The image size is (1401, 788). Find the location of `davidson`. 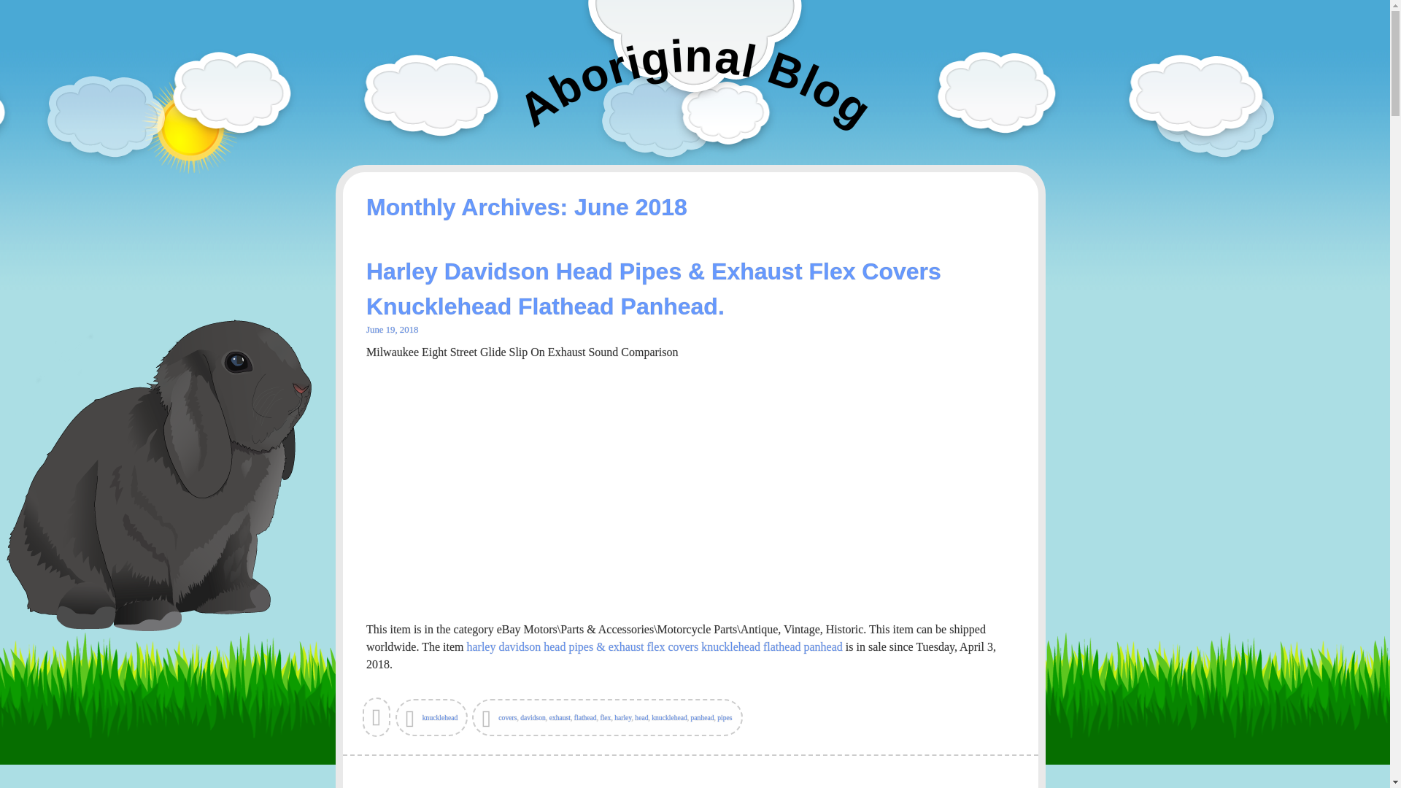

davidson is located at coordinates (533, 718).